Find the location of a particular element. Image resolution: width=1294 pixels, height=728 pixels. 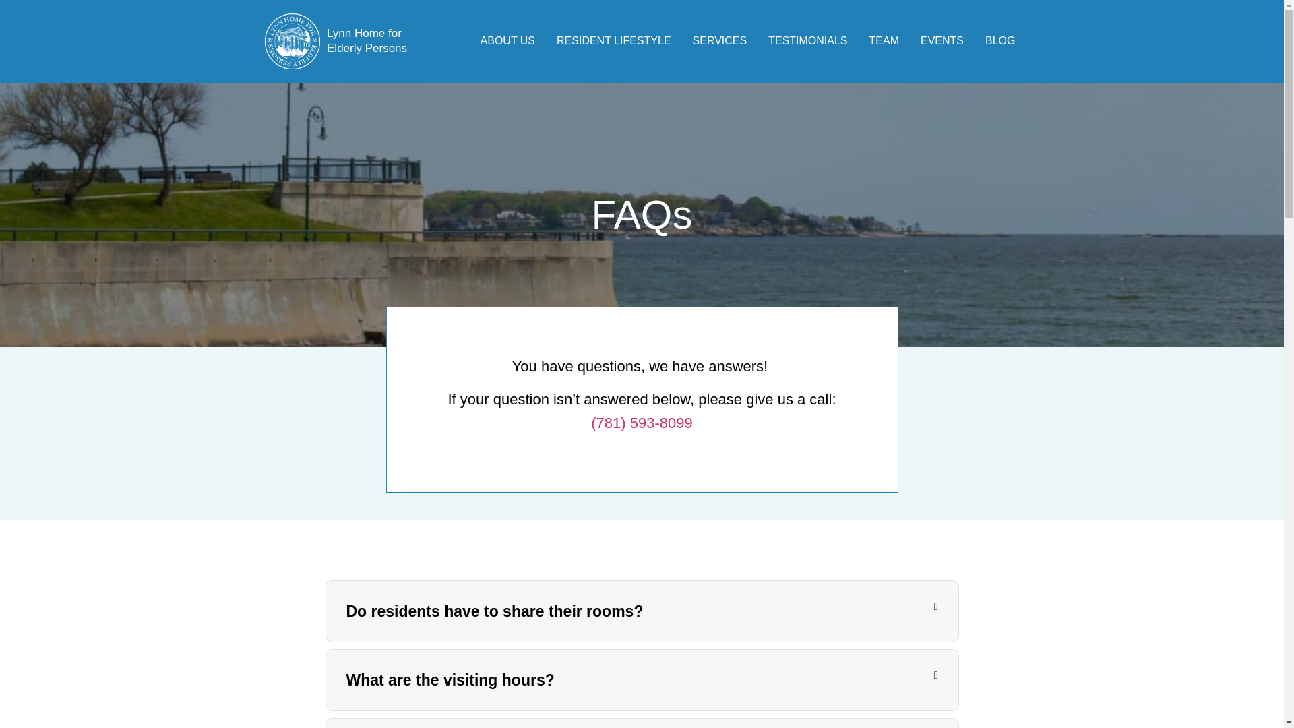

What are the visiting hours? is located at coordinates (450, 679).